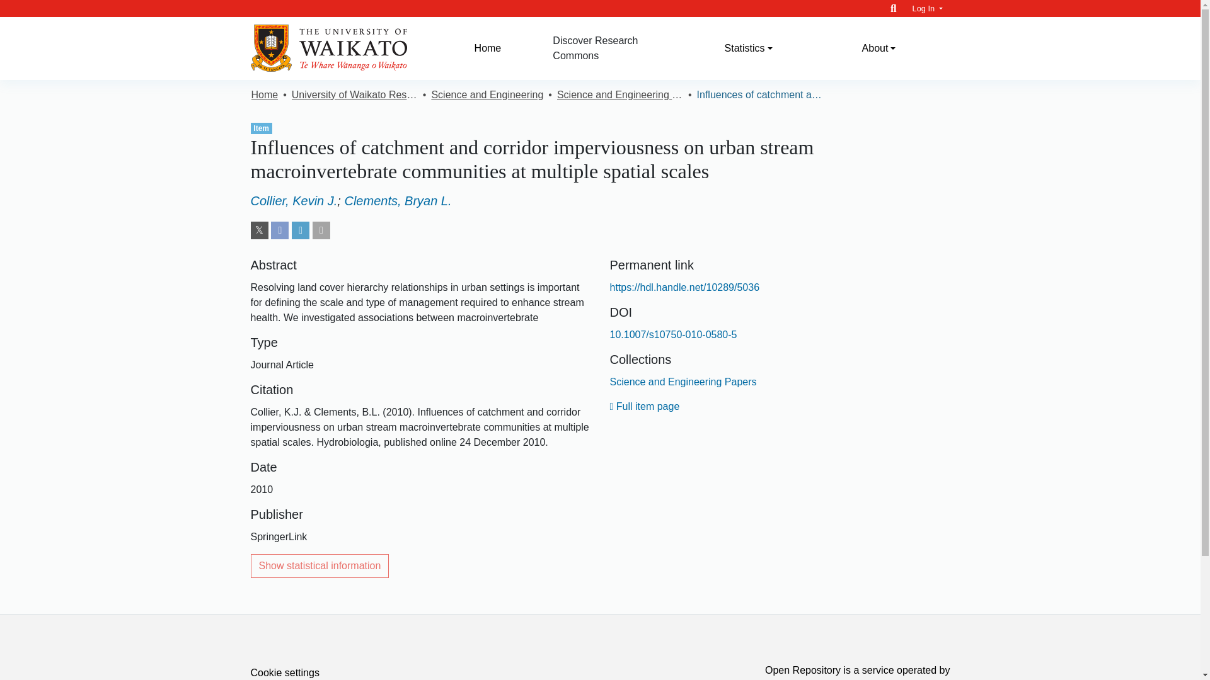  What do you see at coordinates (683, 382) in the screenshot?
I see `Science and Engineering Papers` at bounding box center [683, 382].